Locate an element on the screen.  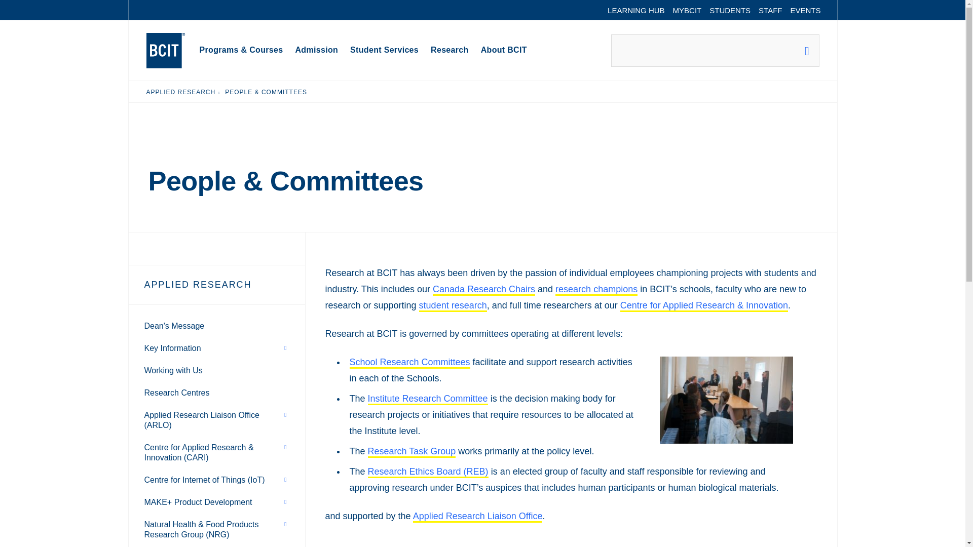
STAFF is located at coordinates (770, 10).